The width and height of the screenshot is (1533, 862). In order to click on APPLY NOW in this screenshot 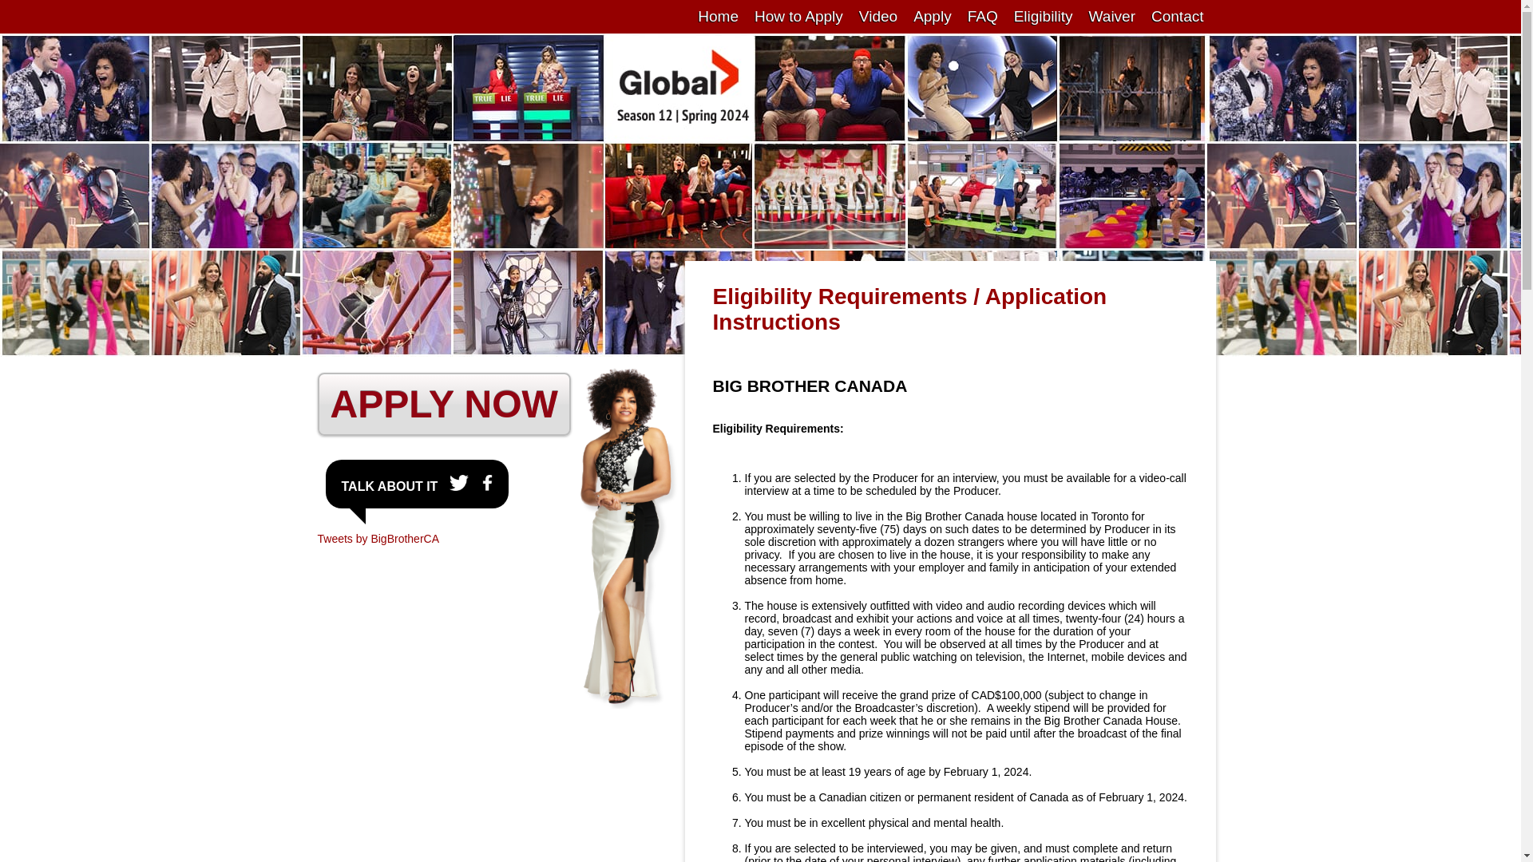, I will do `click(444, 413)`.